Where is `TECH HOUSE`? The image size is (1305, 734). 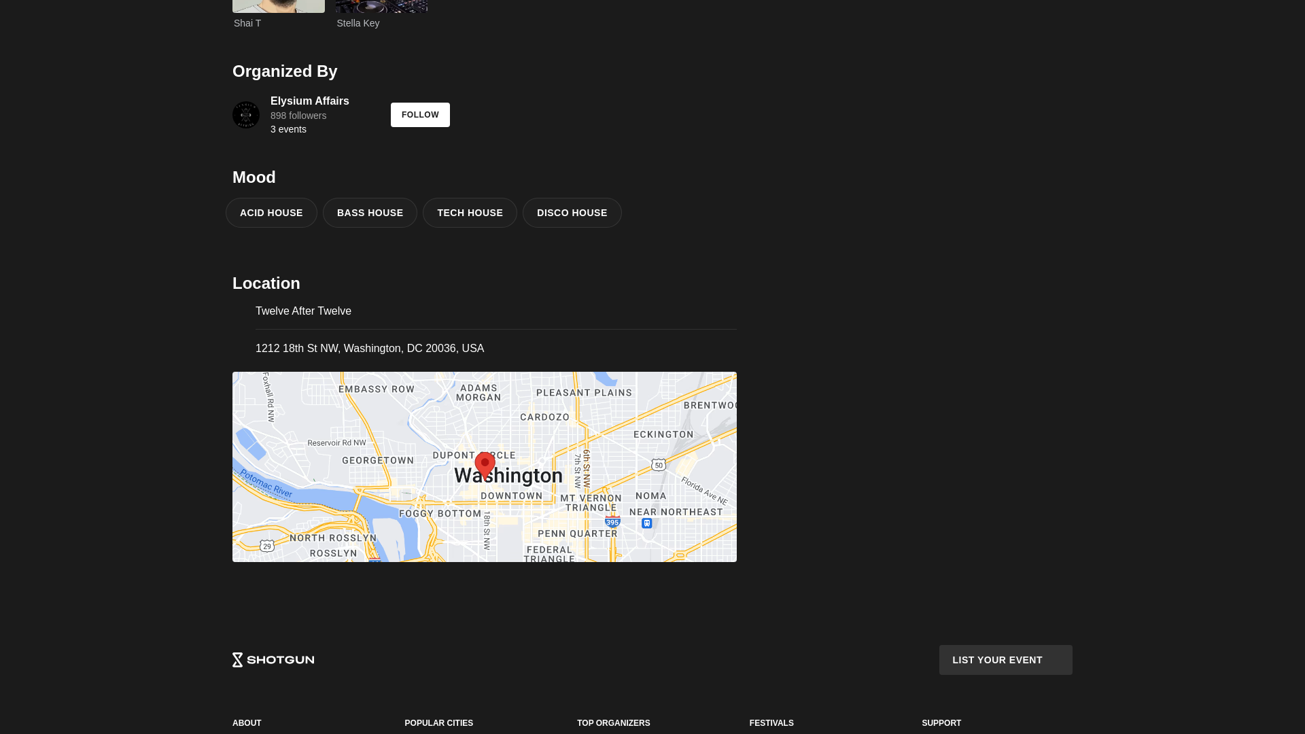 TECH HOUSE is located at coordinates (473, 213).